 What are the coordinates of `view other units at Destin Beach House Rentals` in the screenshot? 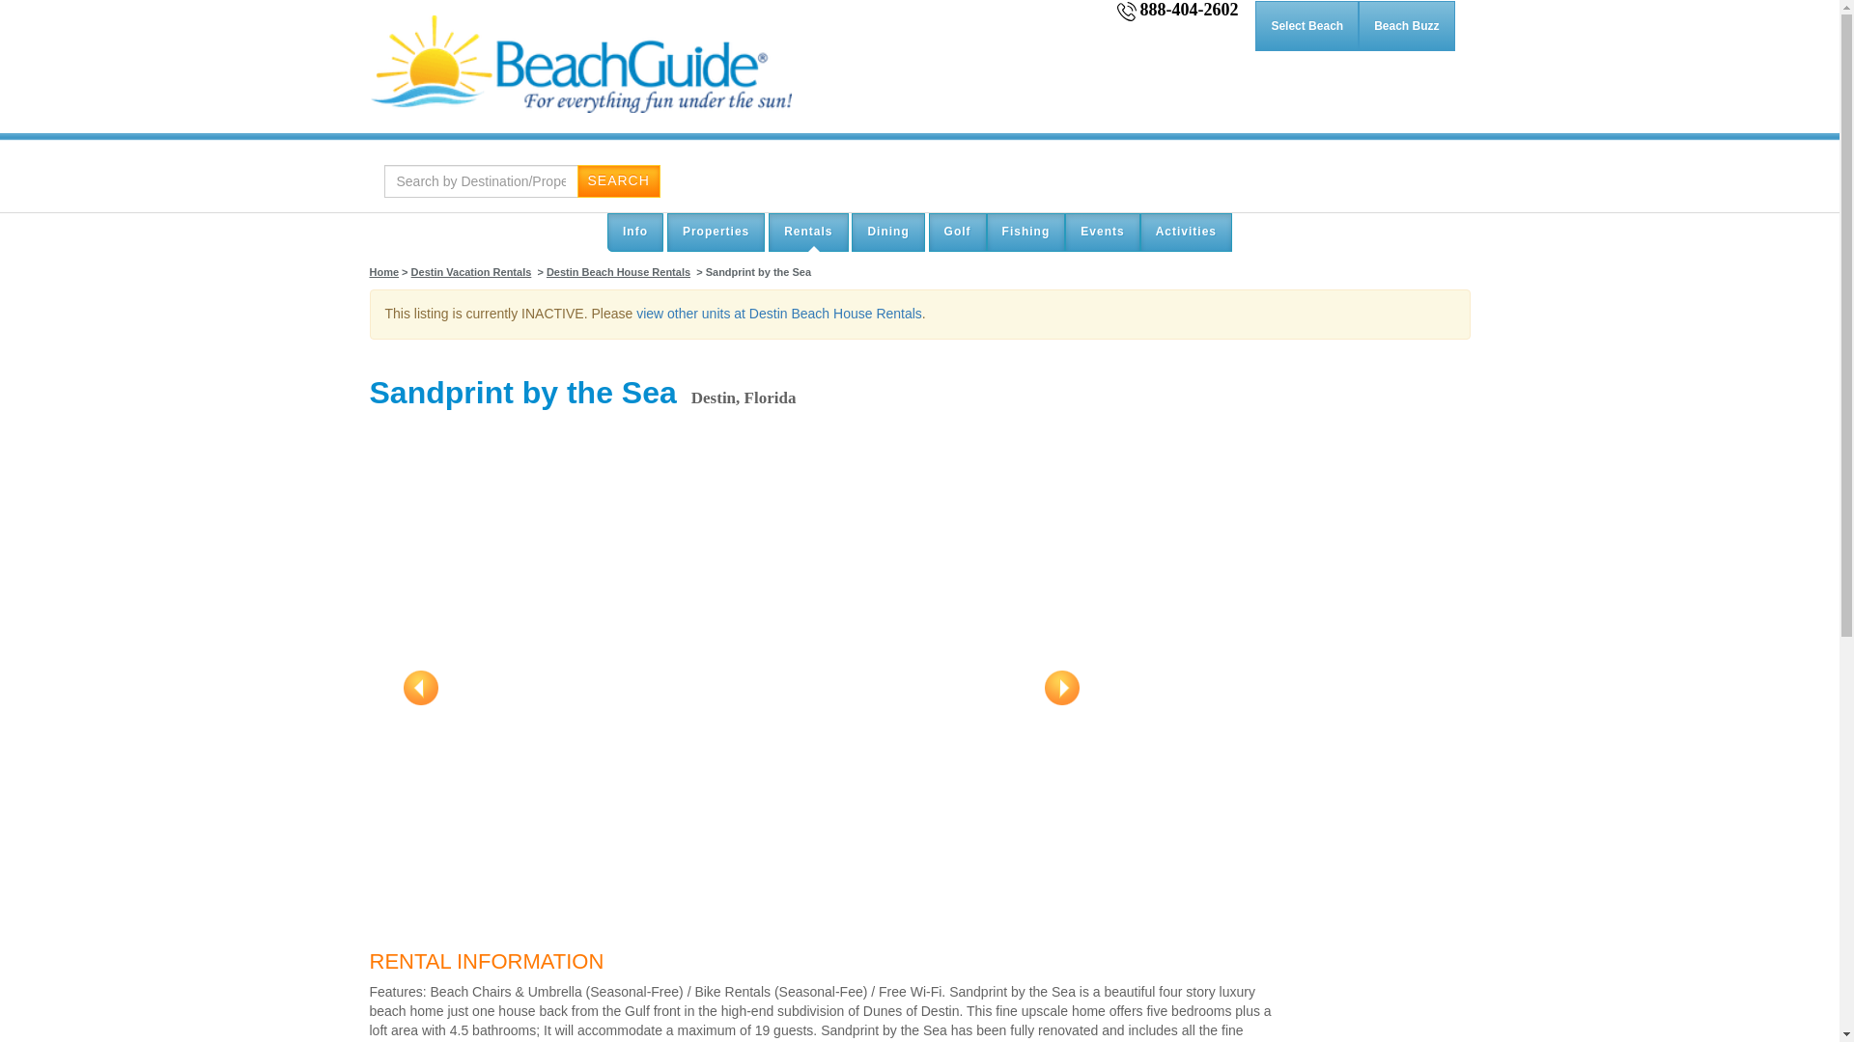 It's located at (778, 313).